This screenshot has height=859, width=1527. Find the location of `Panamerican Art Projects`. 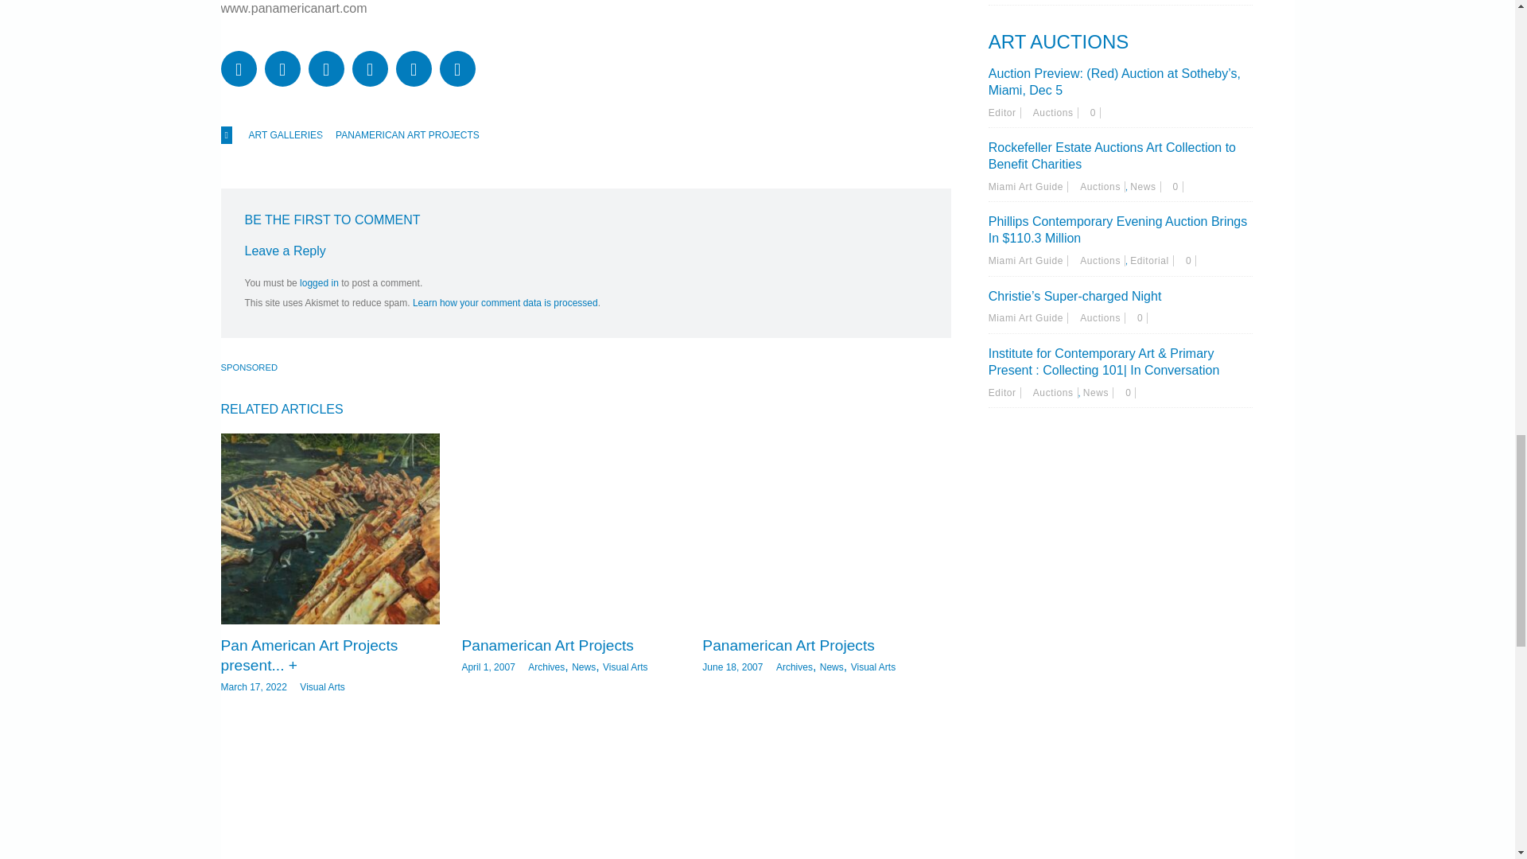

Panamerican Art Projects is located at coordinates (811, 529).